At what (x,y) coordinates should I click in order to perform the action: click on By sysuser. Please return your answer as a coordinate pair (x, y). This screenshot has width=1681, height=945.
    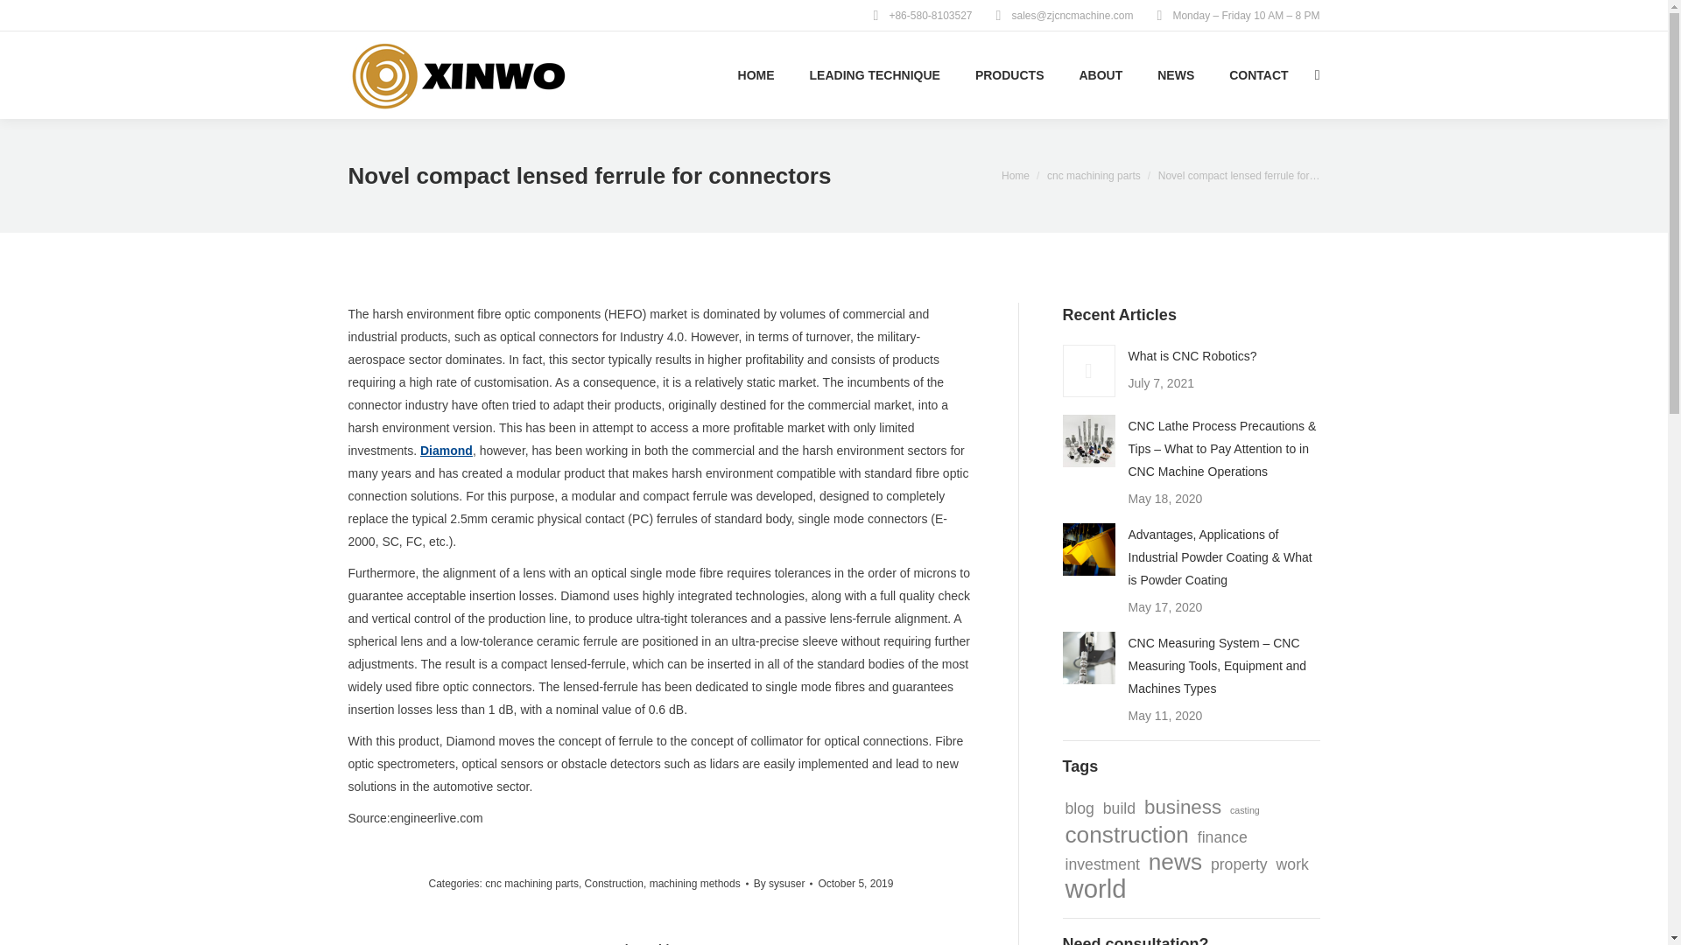
    Looking at the image, I should click on (783, 883).